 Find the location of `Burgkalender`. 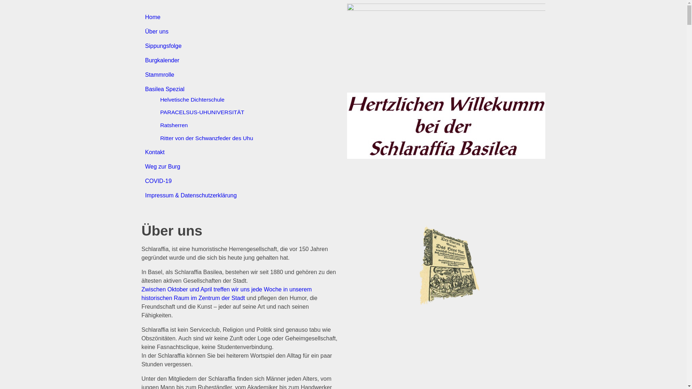

Burgkalender is located at coordinates (162, 61).